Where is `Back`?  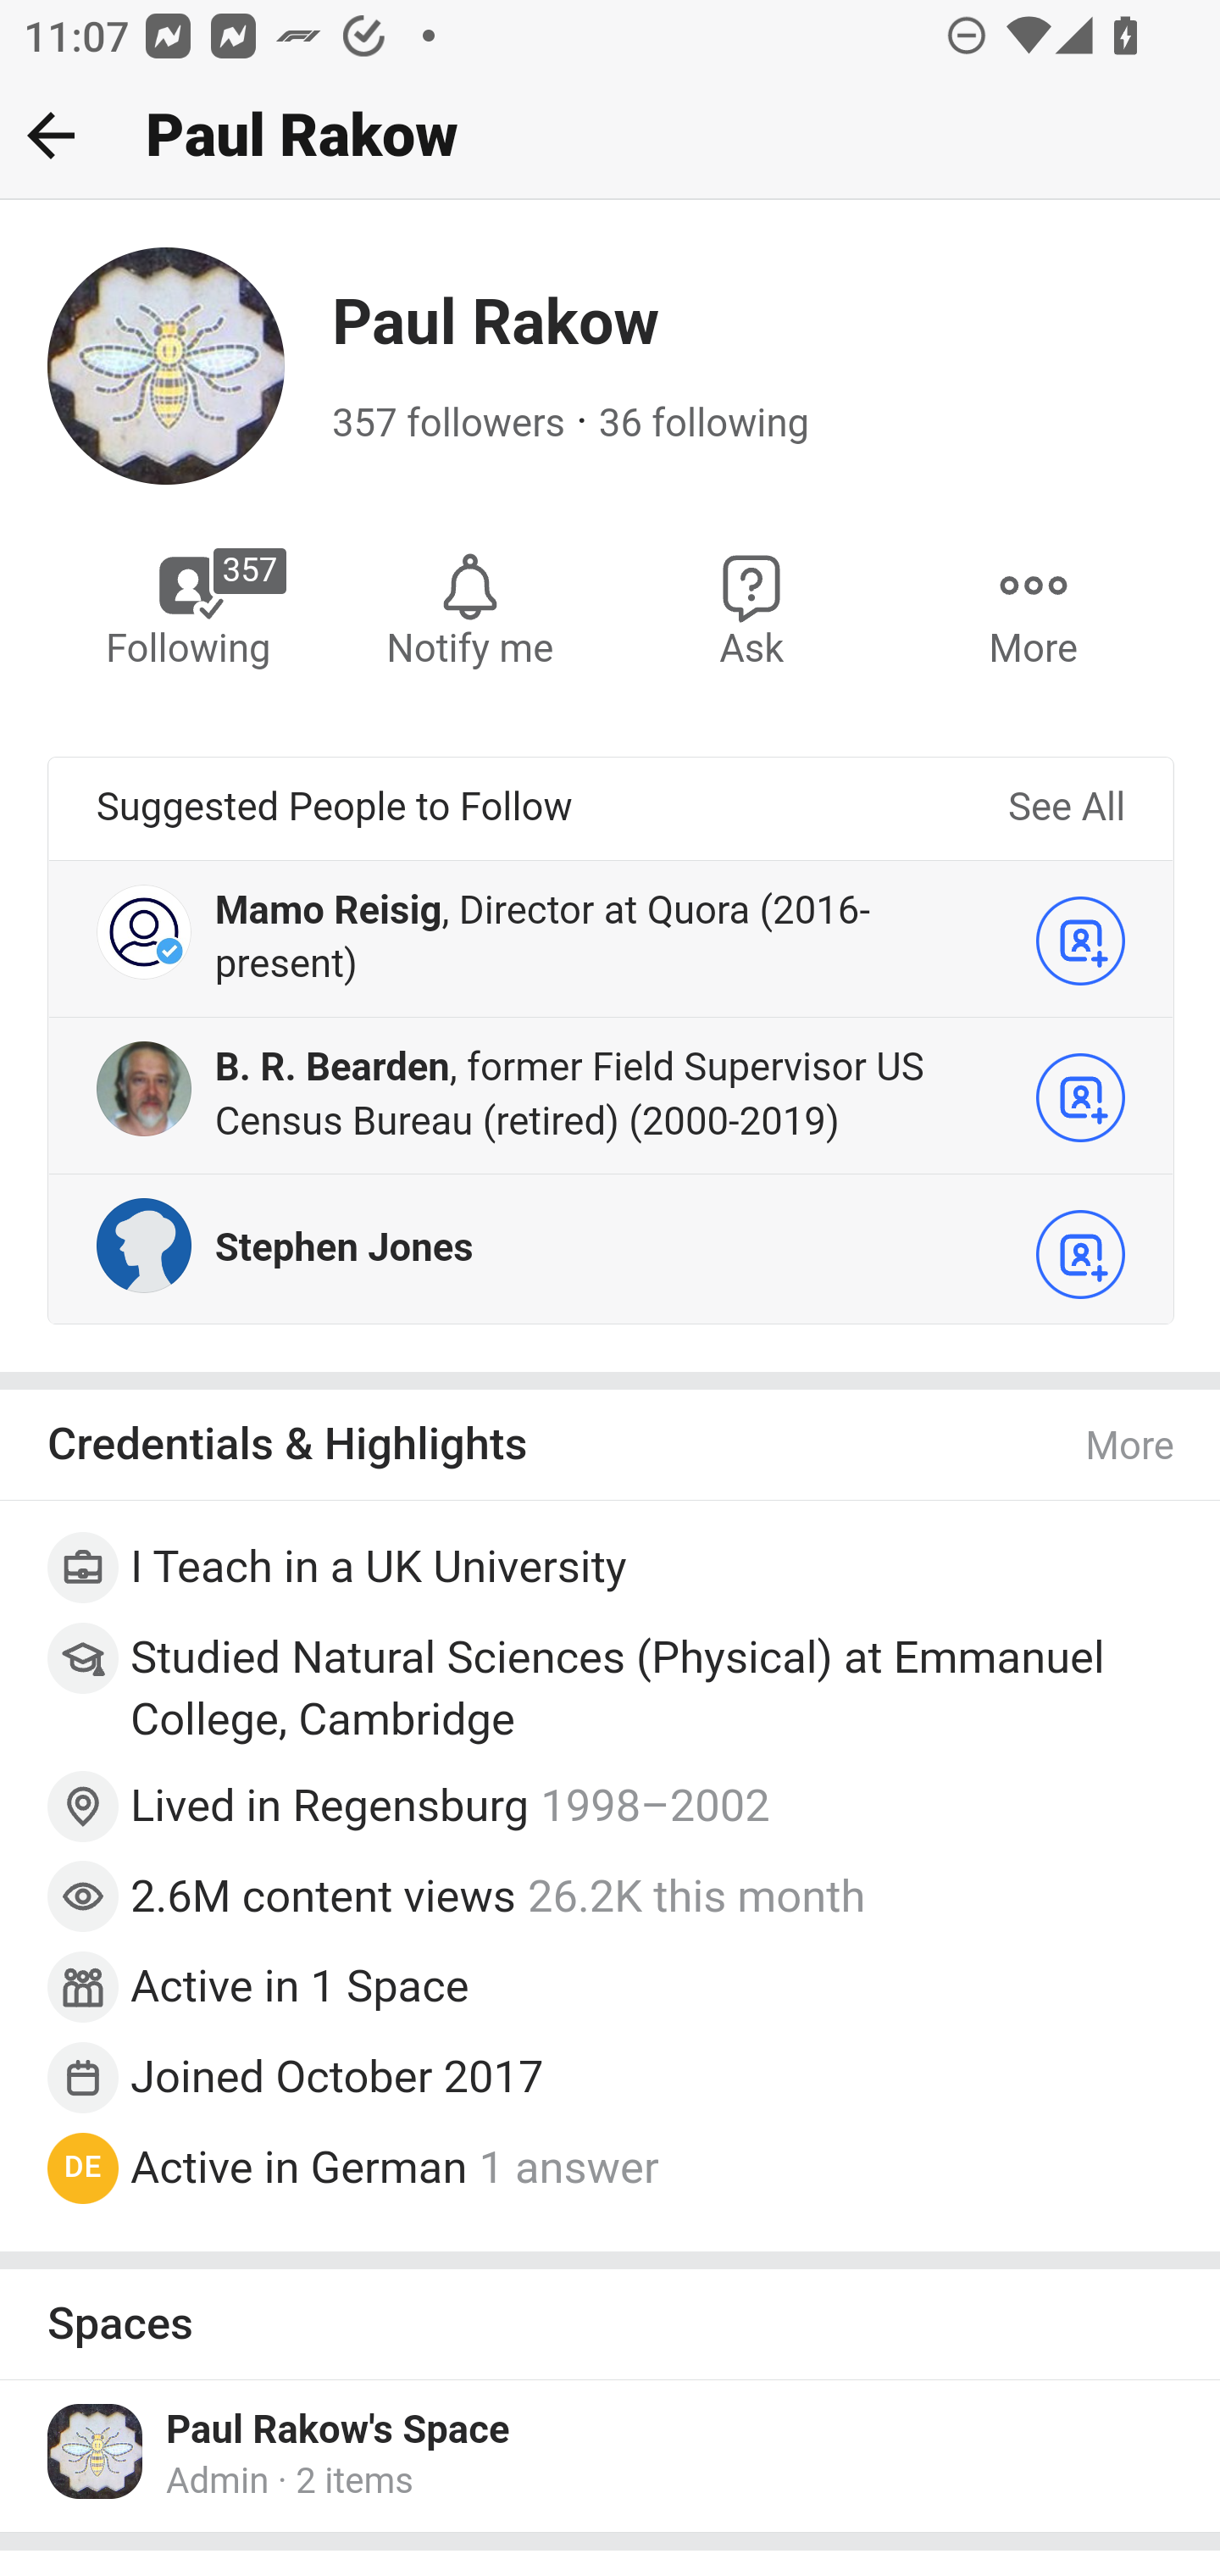
Back is located at coordinates (51, 135).